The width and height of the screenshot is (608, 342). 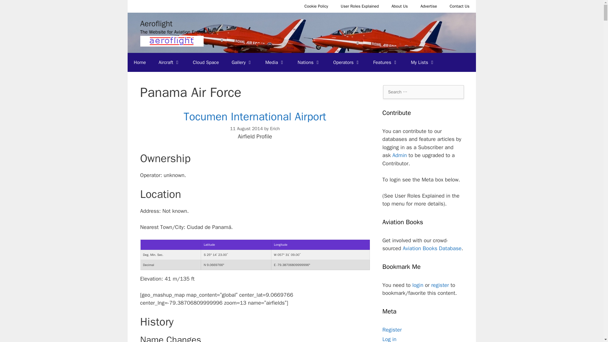 What do you see at coordinates (169, 62) in the screenshot?
I see `Aircraft` at bounding box center [169, 62].